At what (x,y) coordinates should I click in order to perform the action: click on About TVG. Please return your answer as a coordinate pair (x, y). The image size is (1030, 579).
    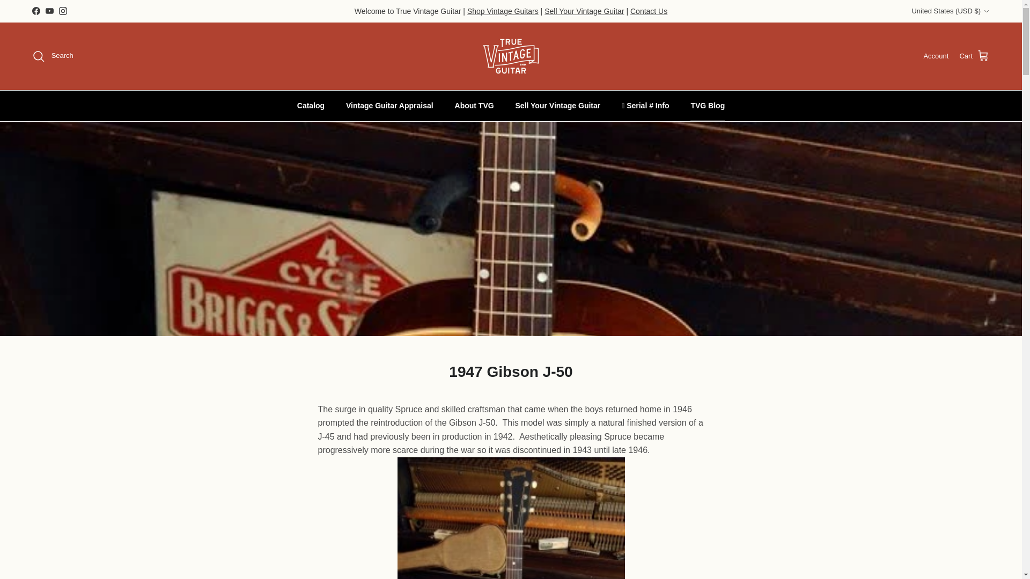
    Looking at the image, I should click on (474, 105).